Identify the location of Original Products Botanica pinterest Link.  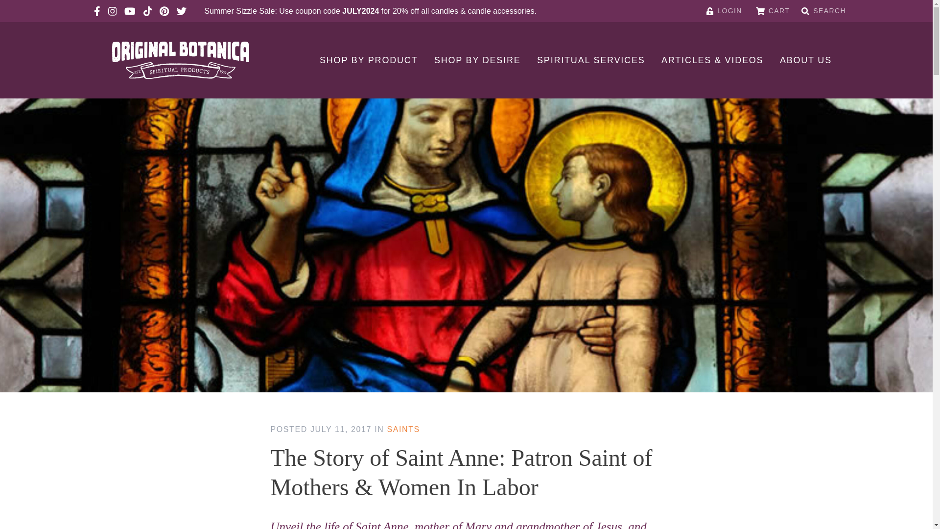
(164, 11).